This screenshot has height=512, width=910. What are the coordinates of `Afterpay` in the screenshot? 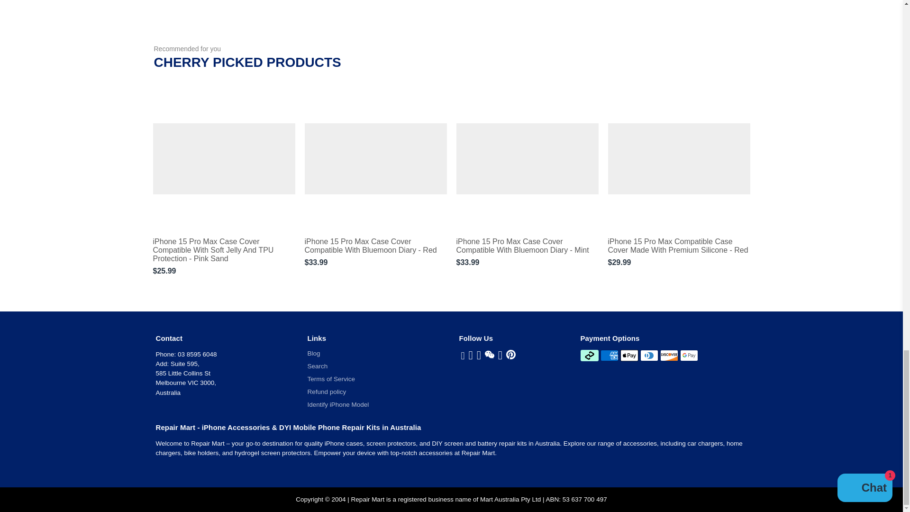 It's located at (589, 356).